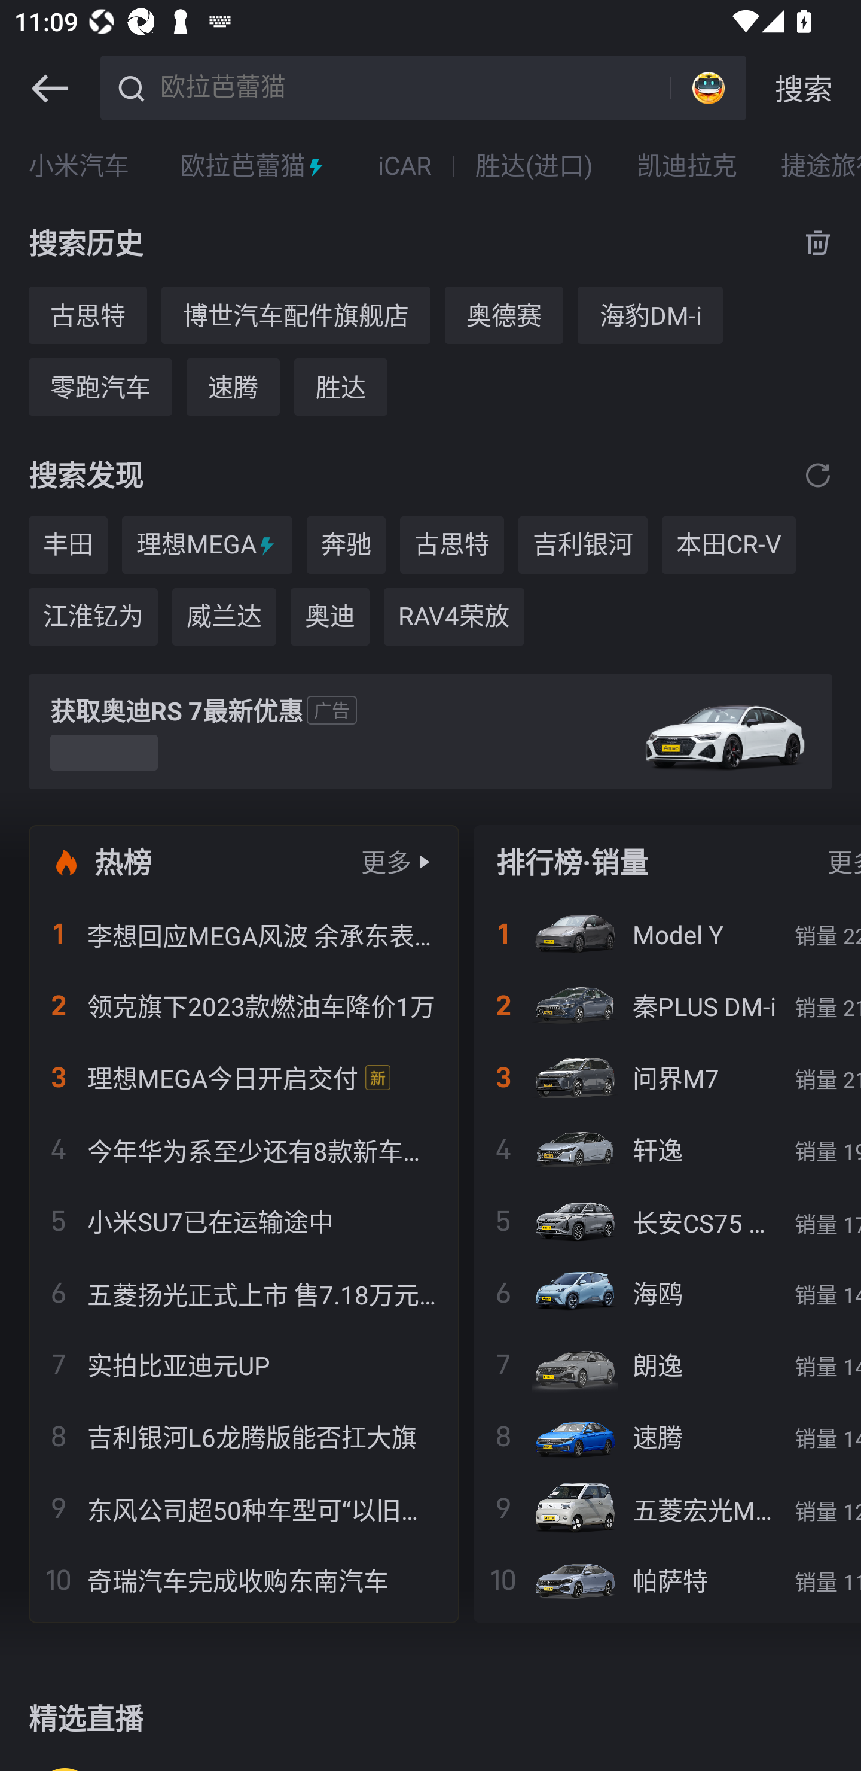 This screenshot has width=861, height=1771. Describe the element at coordinates (68, 546) in the screenshot. I see `丰田` at that location.